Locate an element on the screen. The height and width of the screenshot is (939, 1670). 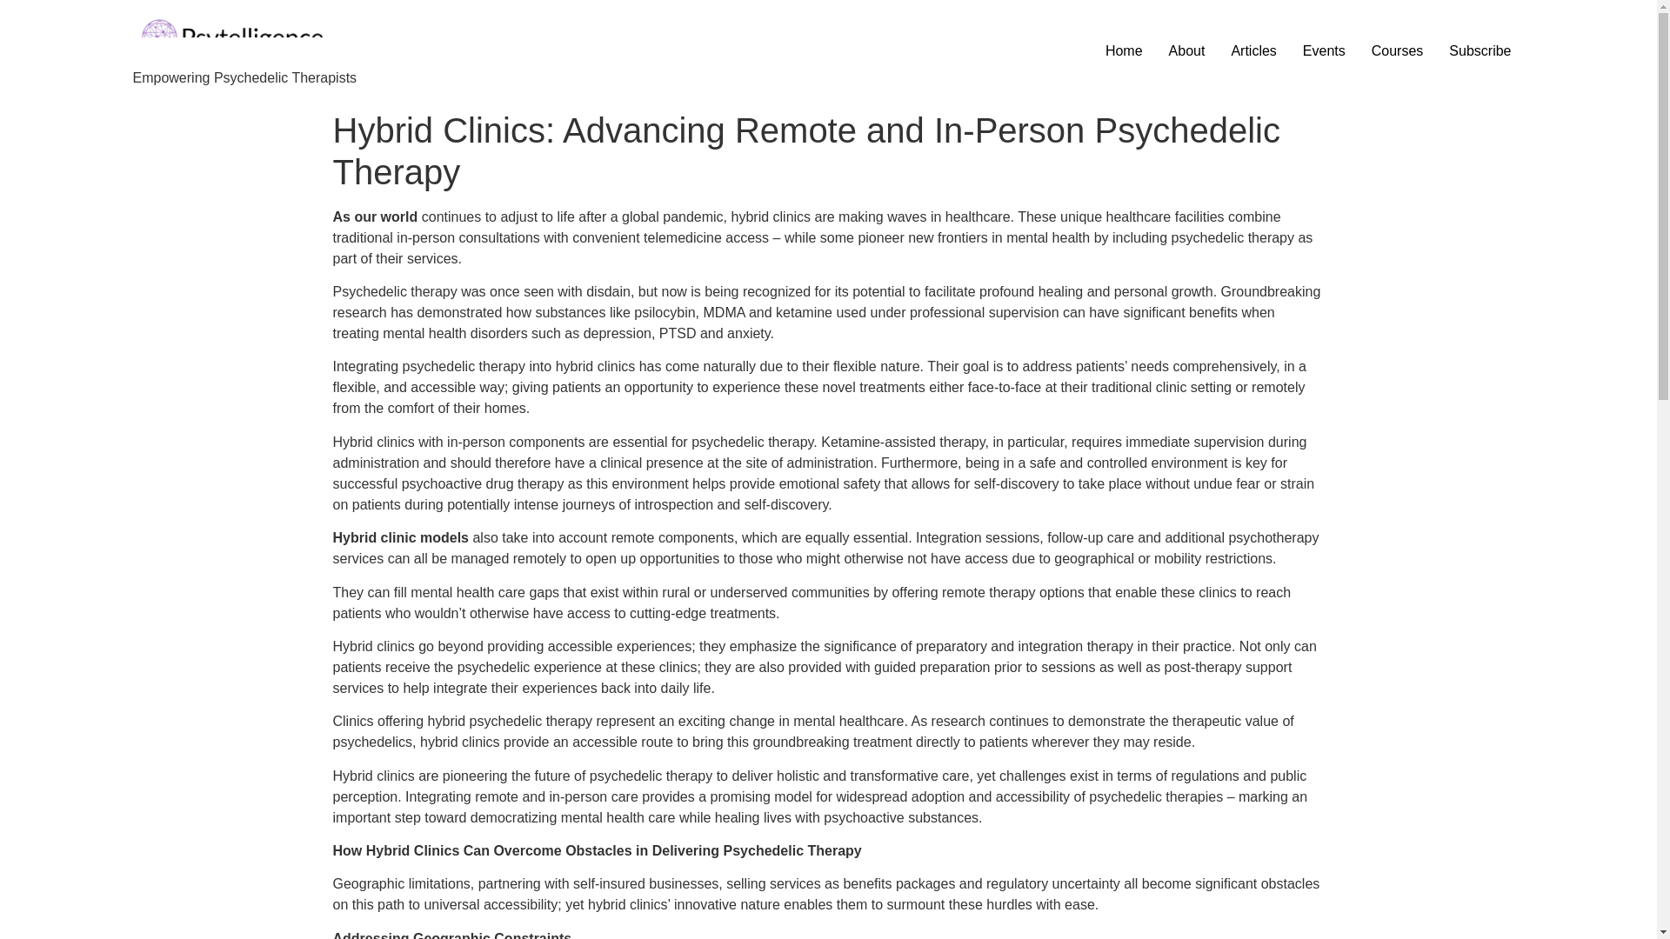
Events is located at coordinates (1324, 50).